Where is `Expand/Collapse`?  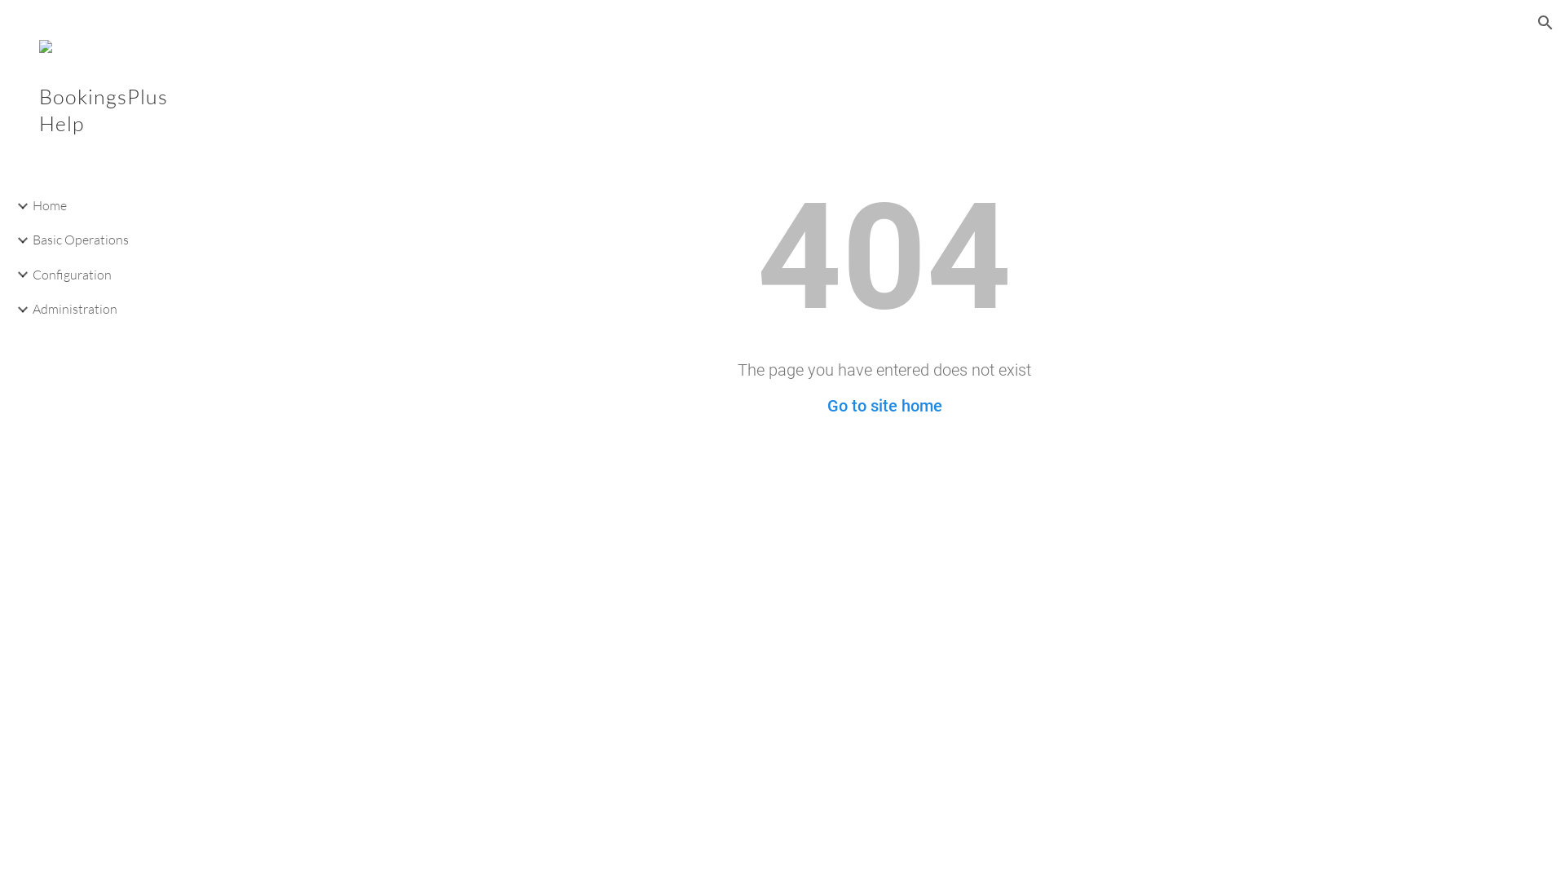
Expand/Collapse is located at coordinates (18, 310).